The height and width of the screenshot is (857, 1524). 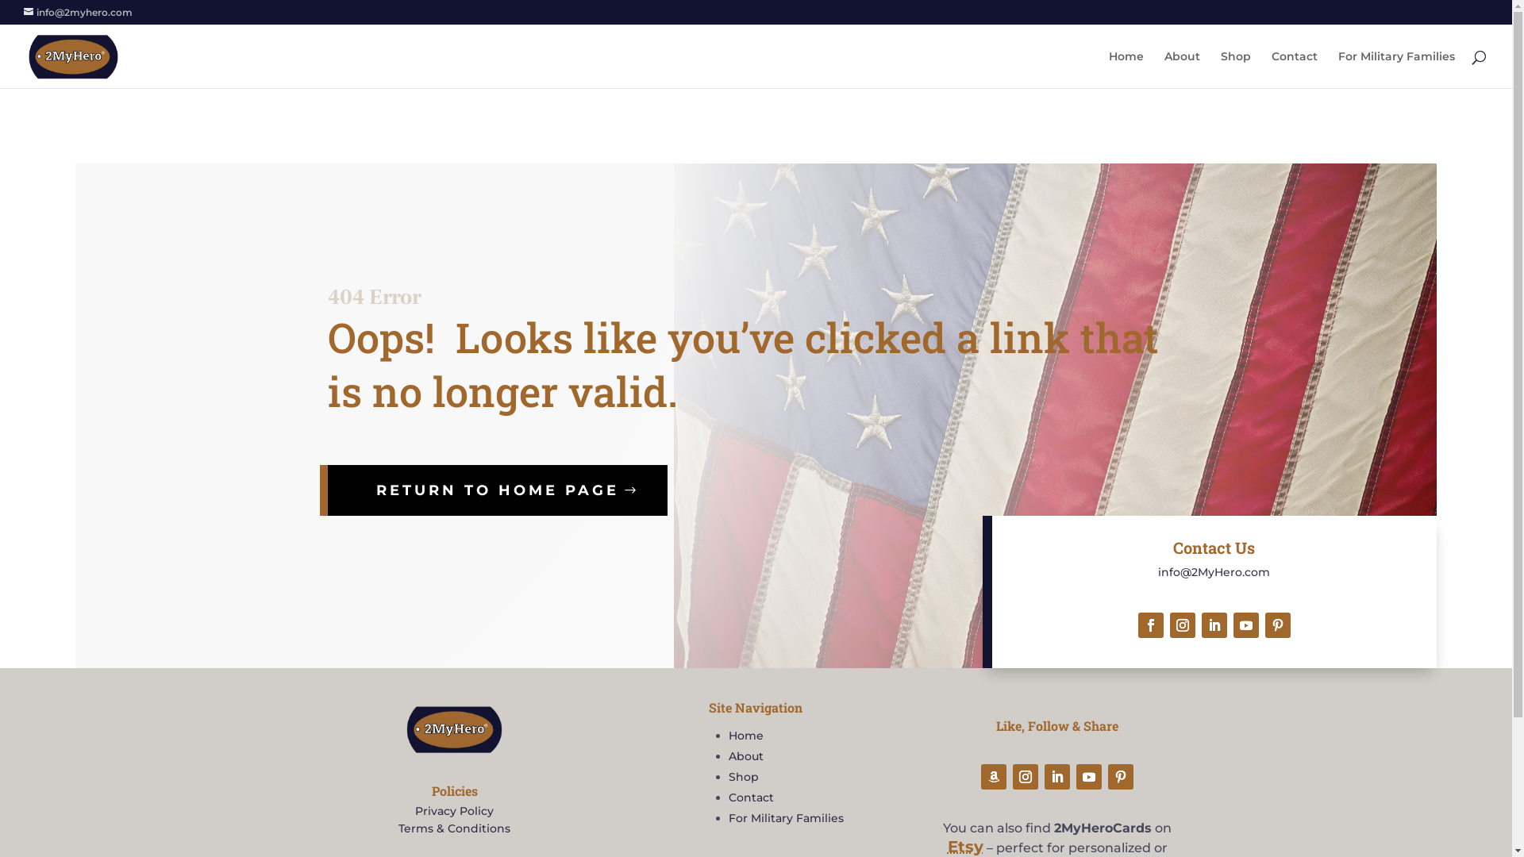 What do you see at coordinates (497, 490) in the screenshot?
I see `RETURN TO HOME PAGE` at bounding box center [497, 490].